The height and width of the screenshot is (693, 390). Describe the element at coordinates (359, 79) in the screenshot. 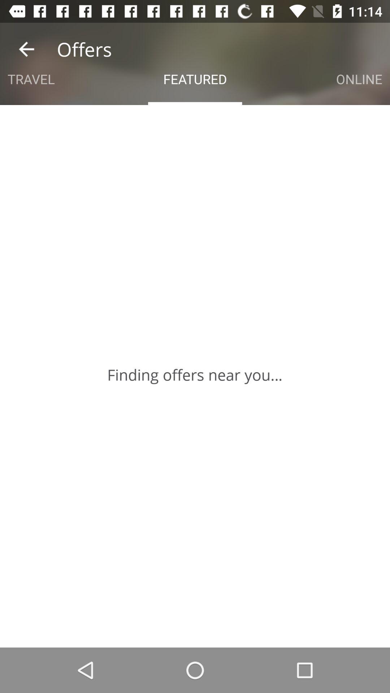

I see `turn on the icon to the right of the featured item` at that location.